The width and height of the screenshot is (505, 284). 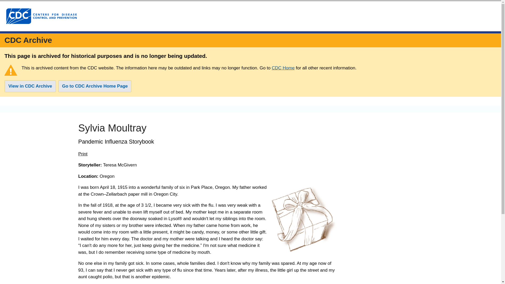 I want to click on Go to CDC Archive Home Page, so click(x=95, y=86).